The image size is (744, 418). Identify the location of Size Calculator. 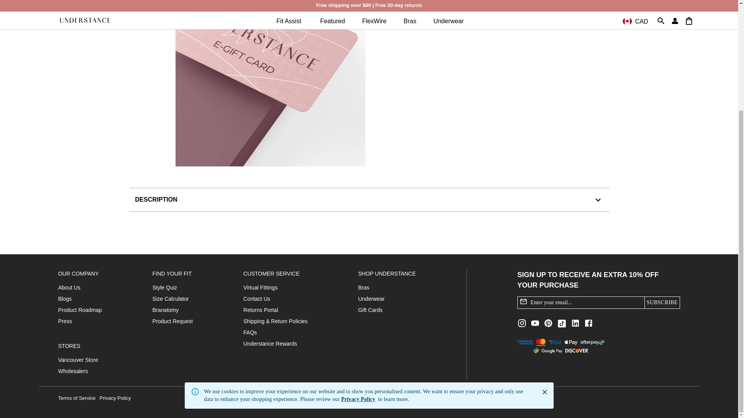
(170, 298).